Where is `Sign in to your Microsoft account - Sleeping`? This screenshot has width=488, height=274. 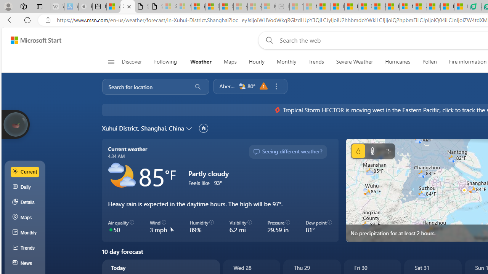
Sign in to your Microsoft account - Sleeping is located at coordinates (170, 7).